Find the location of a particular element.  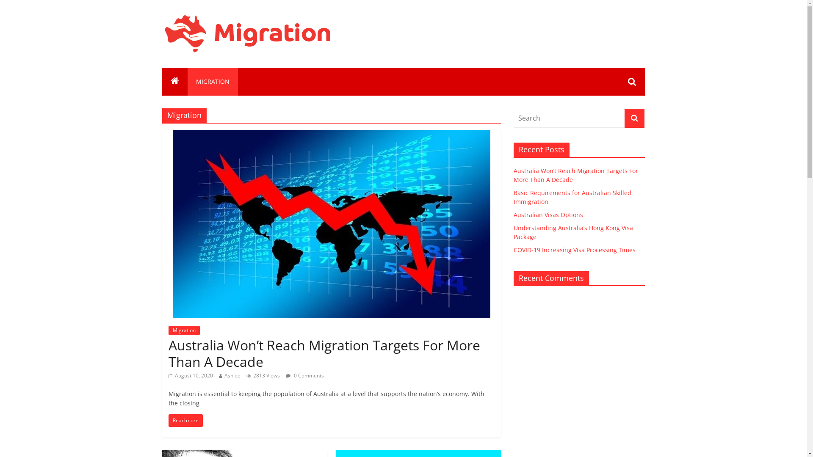

August 10, 2020 is located at coordinates (191, 376).